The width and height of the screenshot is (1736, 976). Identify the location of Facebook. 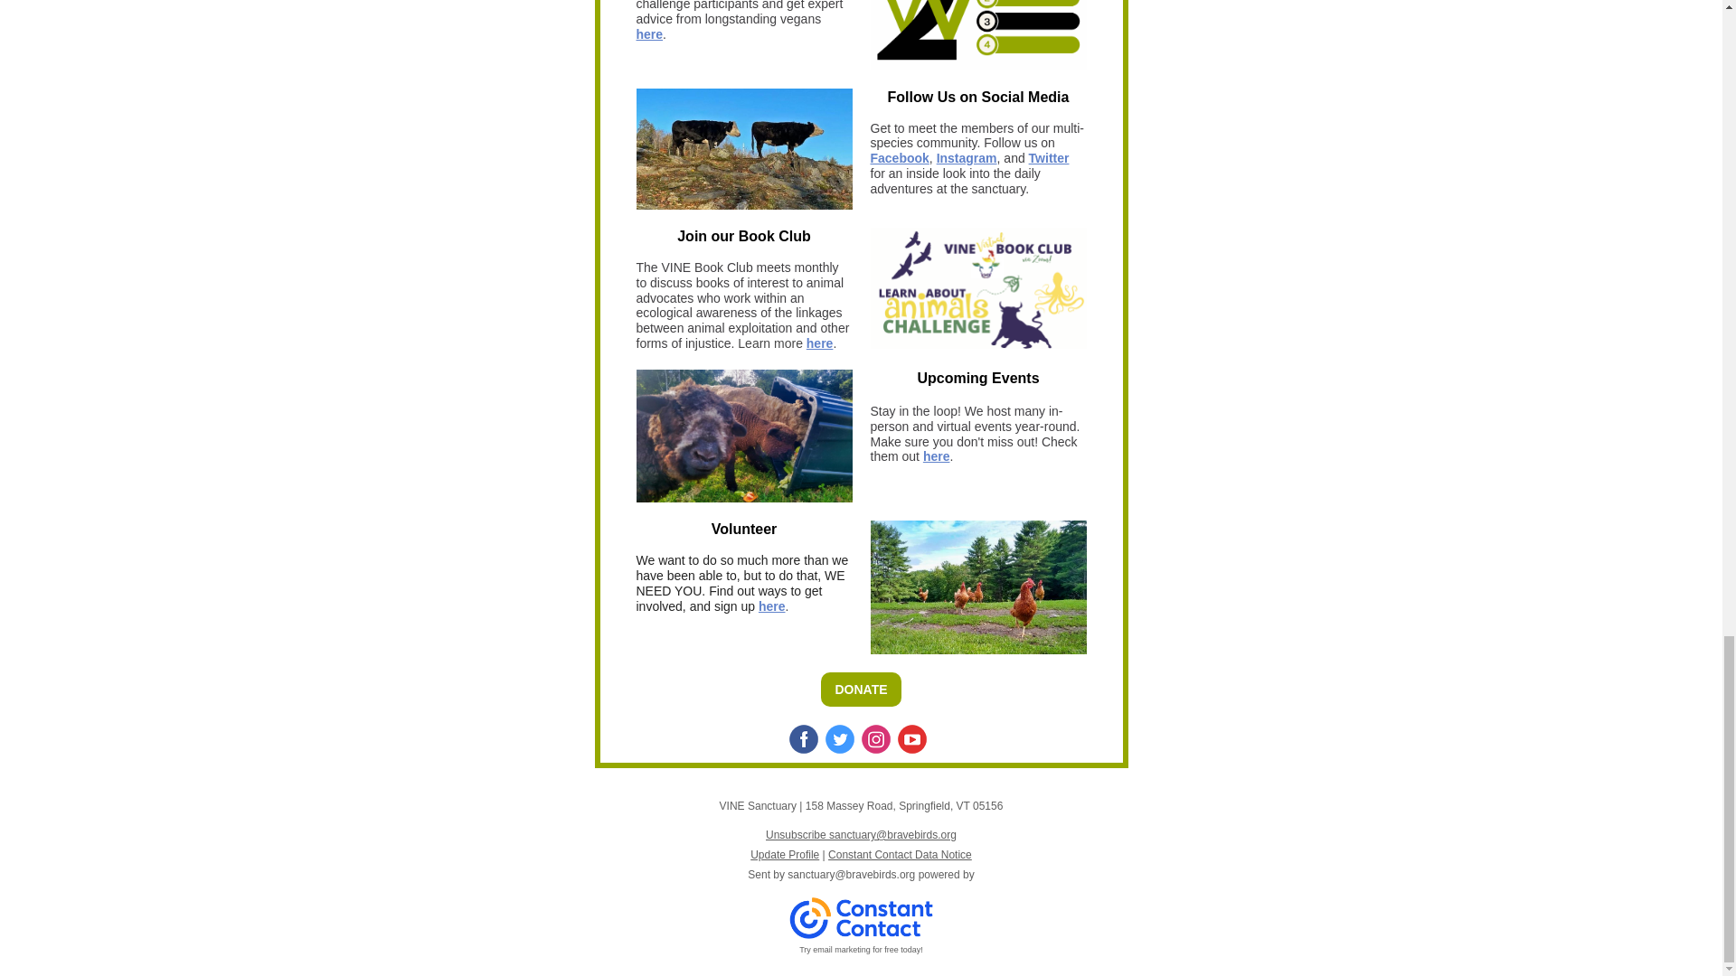
(899, 157).